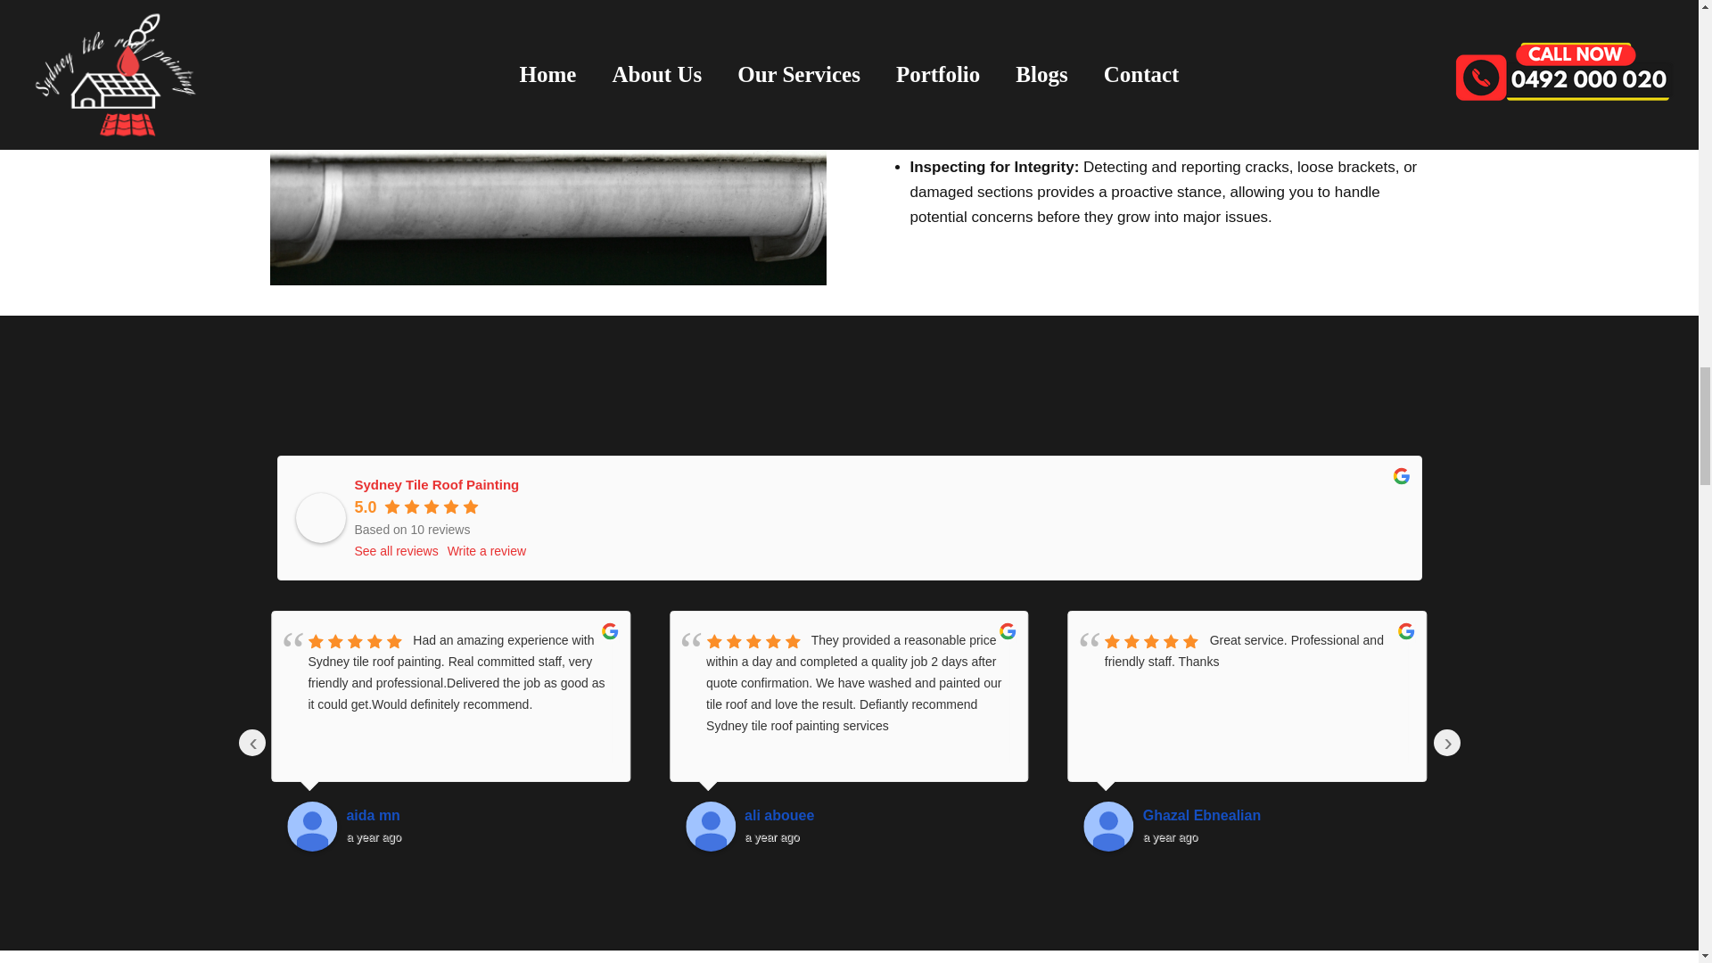 The height and width of the screenshot is (963, 1712). I want to click on Sydney Tile Roof Painting, so click(321, 517).